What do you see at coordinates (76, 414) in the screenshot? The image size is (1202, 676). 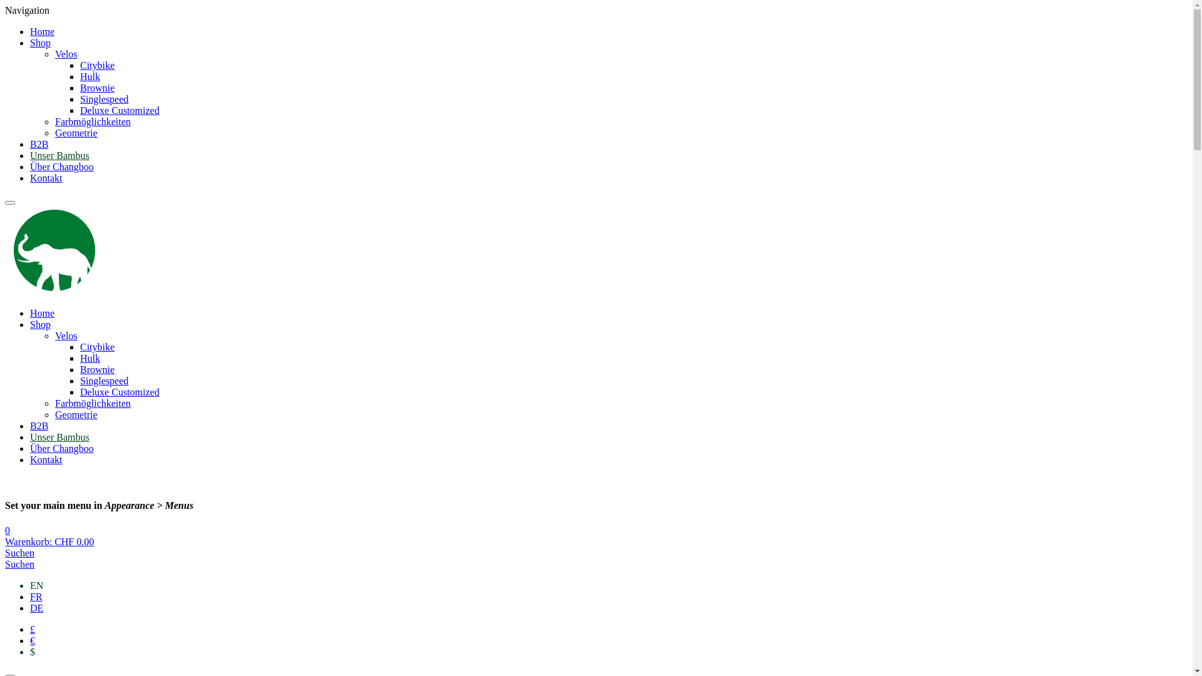 I see `Geometrie` at bounding box center [76, 414].